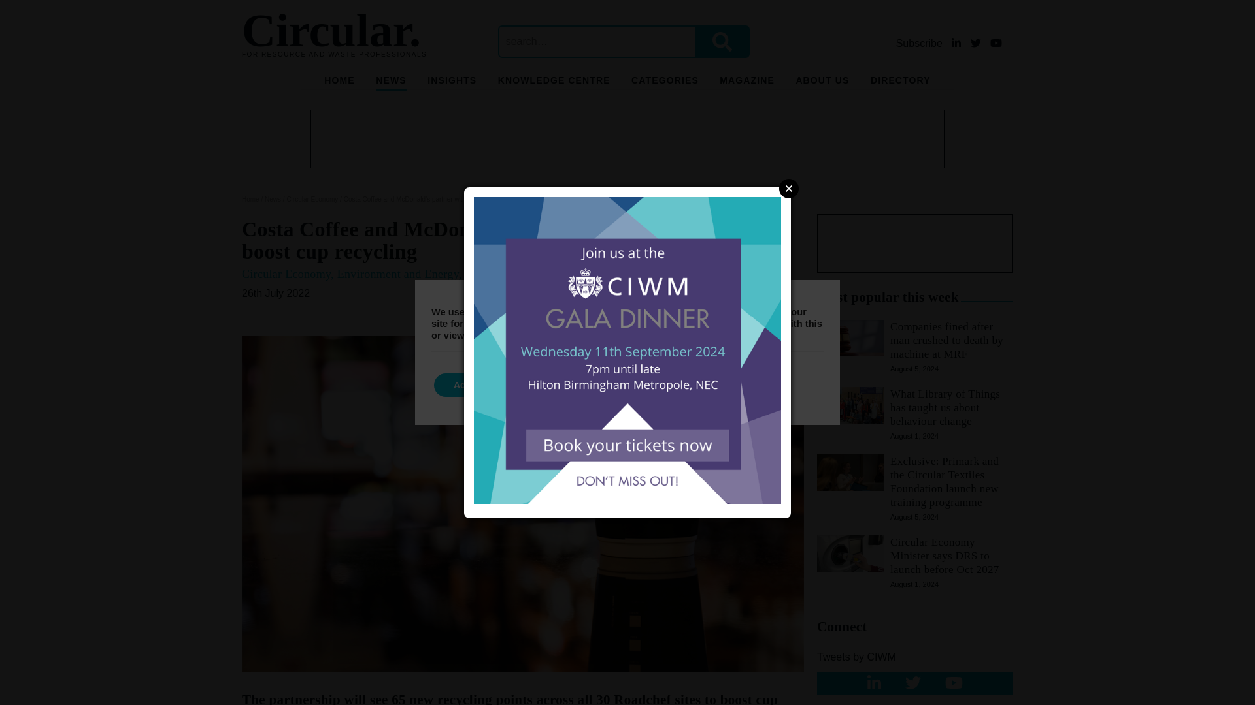  I want to click on KNOWLEDGE CENTRE, so click(554, 82).